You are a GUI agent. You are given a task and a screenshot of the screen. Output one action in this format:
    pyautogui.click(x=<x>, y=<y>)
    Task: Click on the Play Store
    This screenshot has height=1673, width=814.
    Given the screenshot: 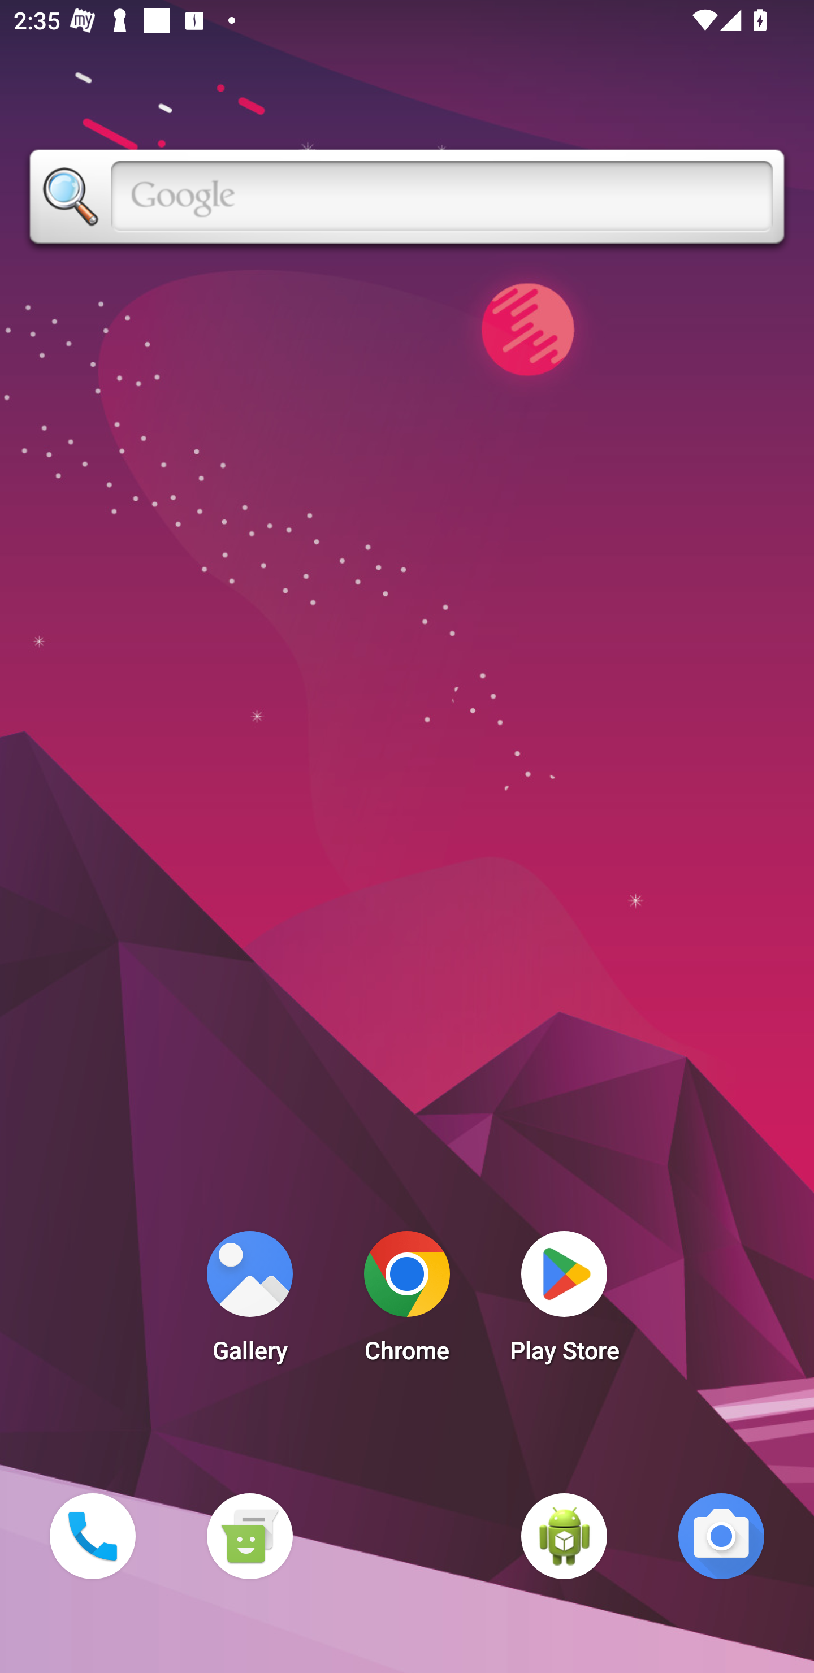 What is the action you would take?
    pyautogui.click(x=564, y=1302)
    